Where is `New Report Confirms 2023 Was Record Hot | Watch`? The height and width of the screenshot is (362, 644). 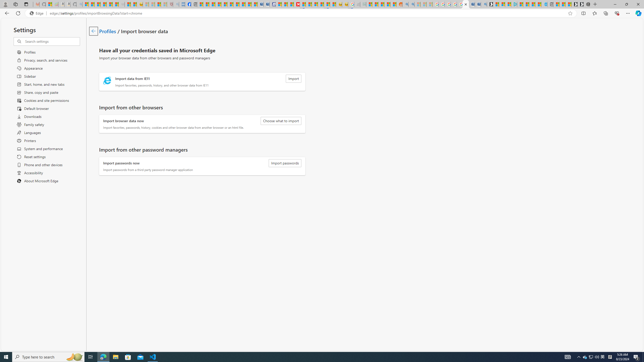 New Report Confirms 2023 Was Record Hot | Watch is located at coordinates (109, 4).